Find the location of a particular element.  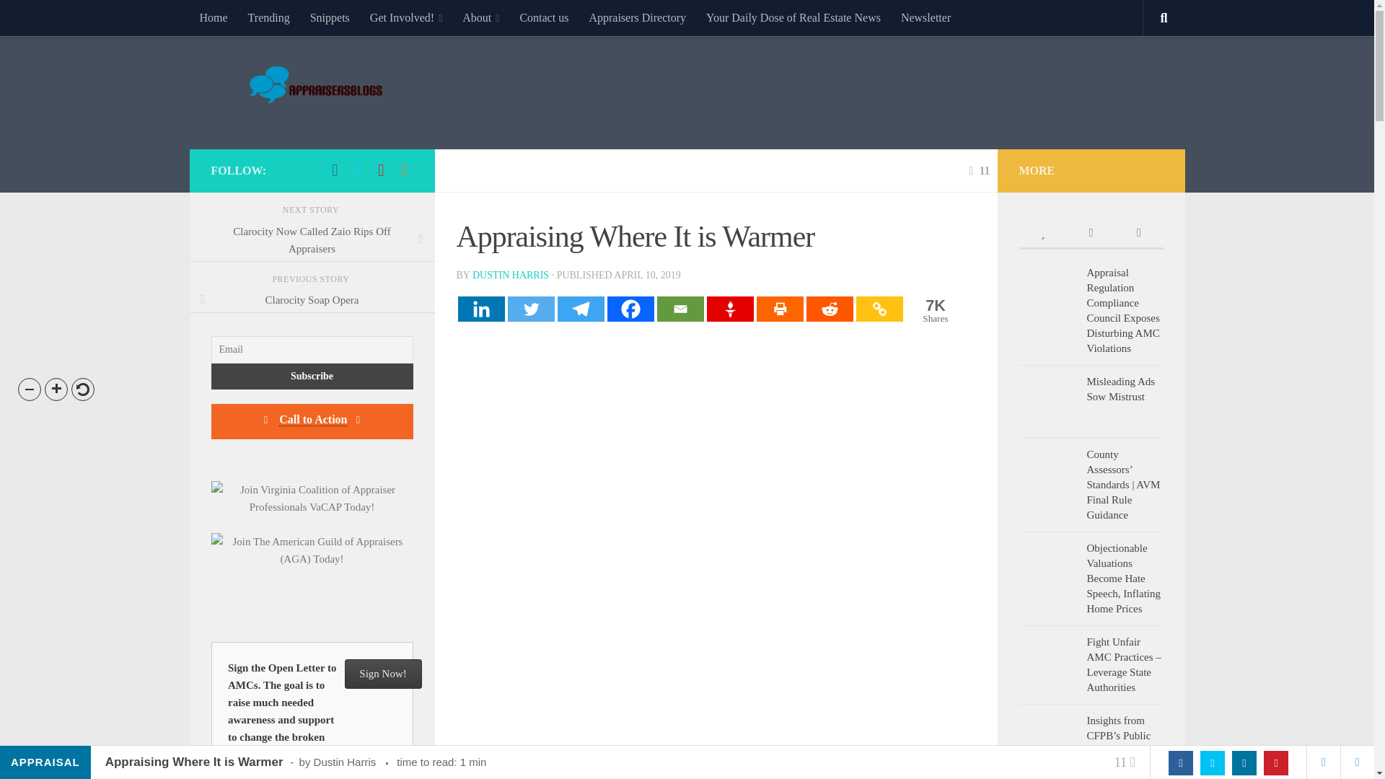

DUSTIN HARRIS is located at coordinates (510, 274).